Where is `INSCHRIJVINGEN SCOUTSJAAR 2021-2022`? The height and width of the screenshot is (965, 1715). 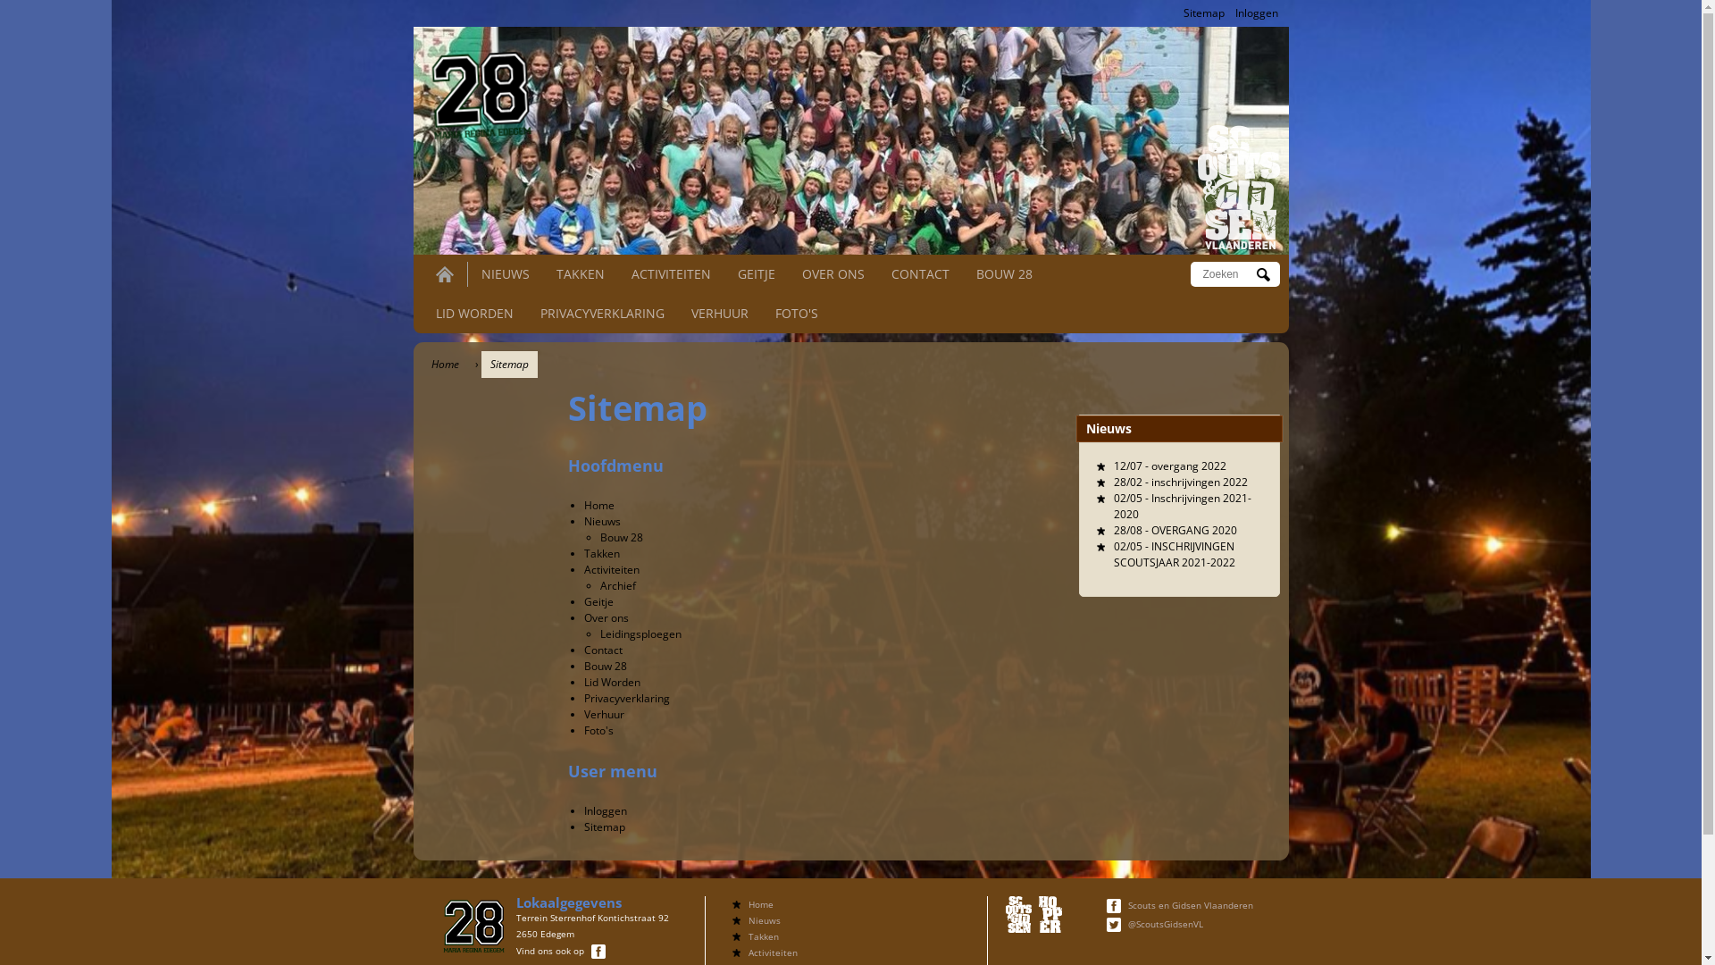 INSCHRIJVINGEN SCOUTSJAAR 2021-2022 is located at coordinates (1174, 554).